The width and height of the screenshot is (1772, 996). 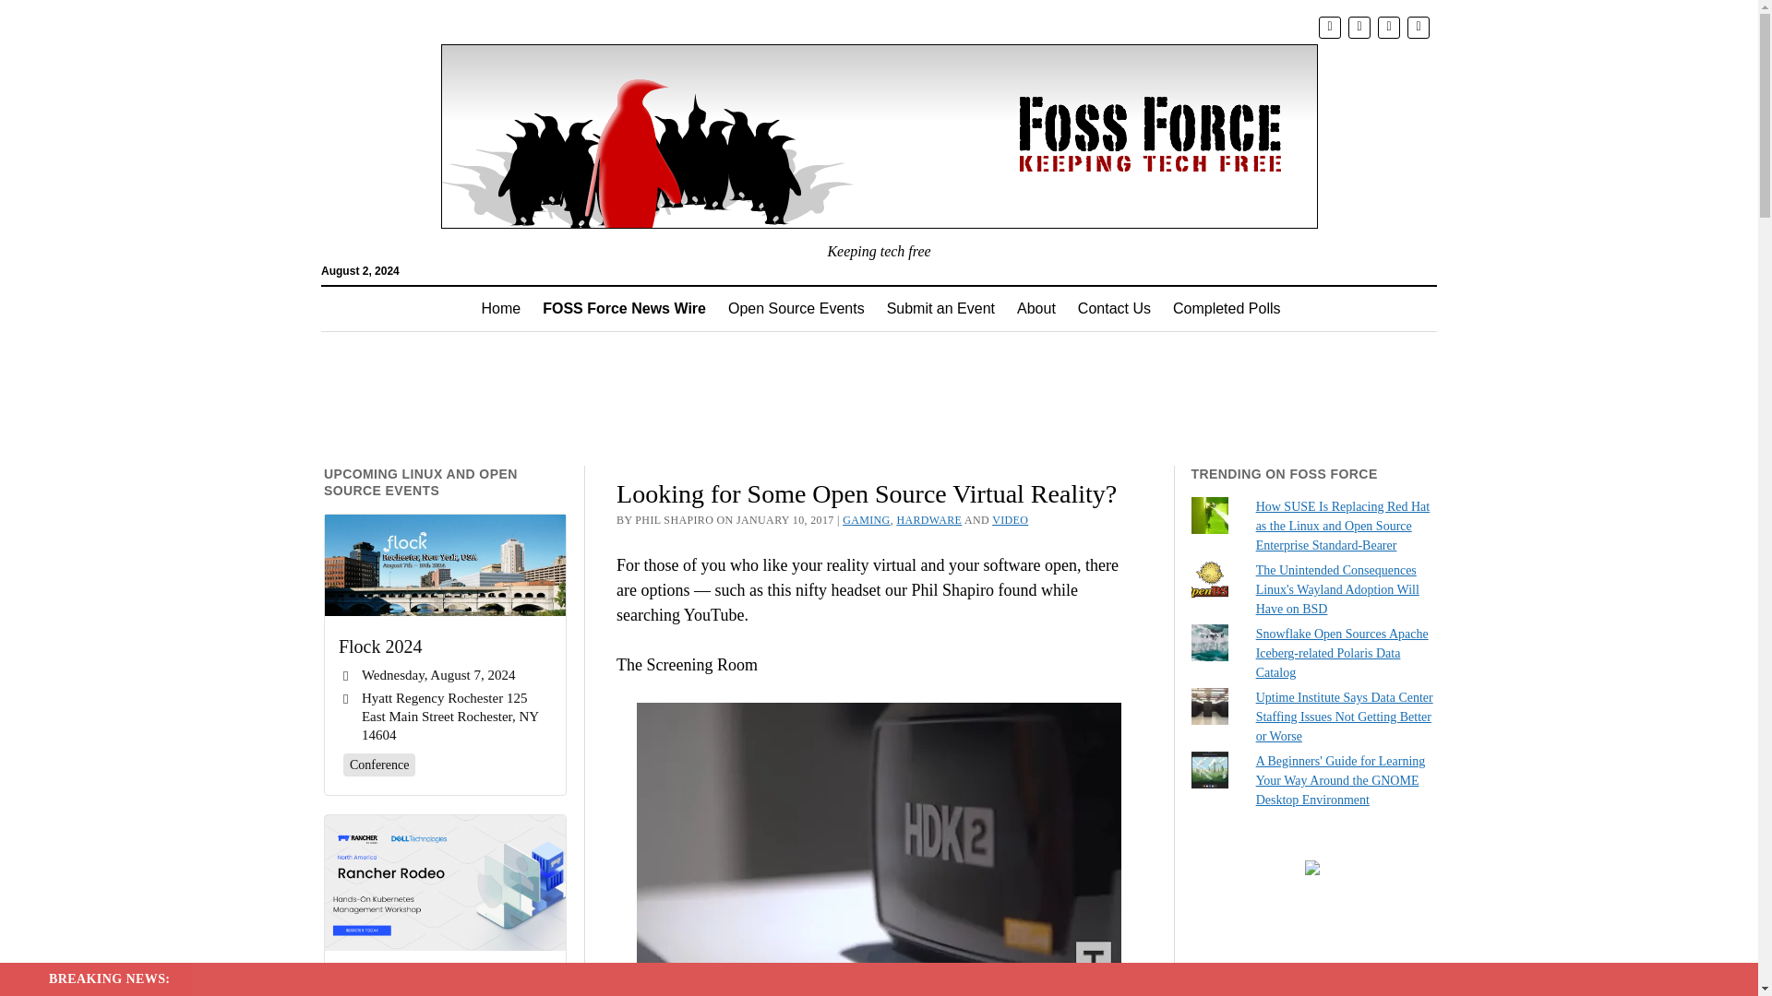 I want to click on Rancher Rodeo Hands-On Kubernetes Workshop, so click(x=445, y=983).